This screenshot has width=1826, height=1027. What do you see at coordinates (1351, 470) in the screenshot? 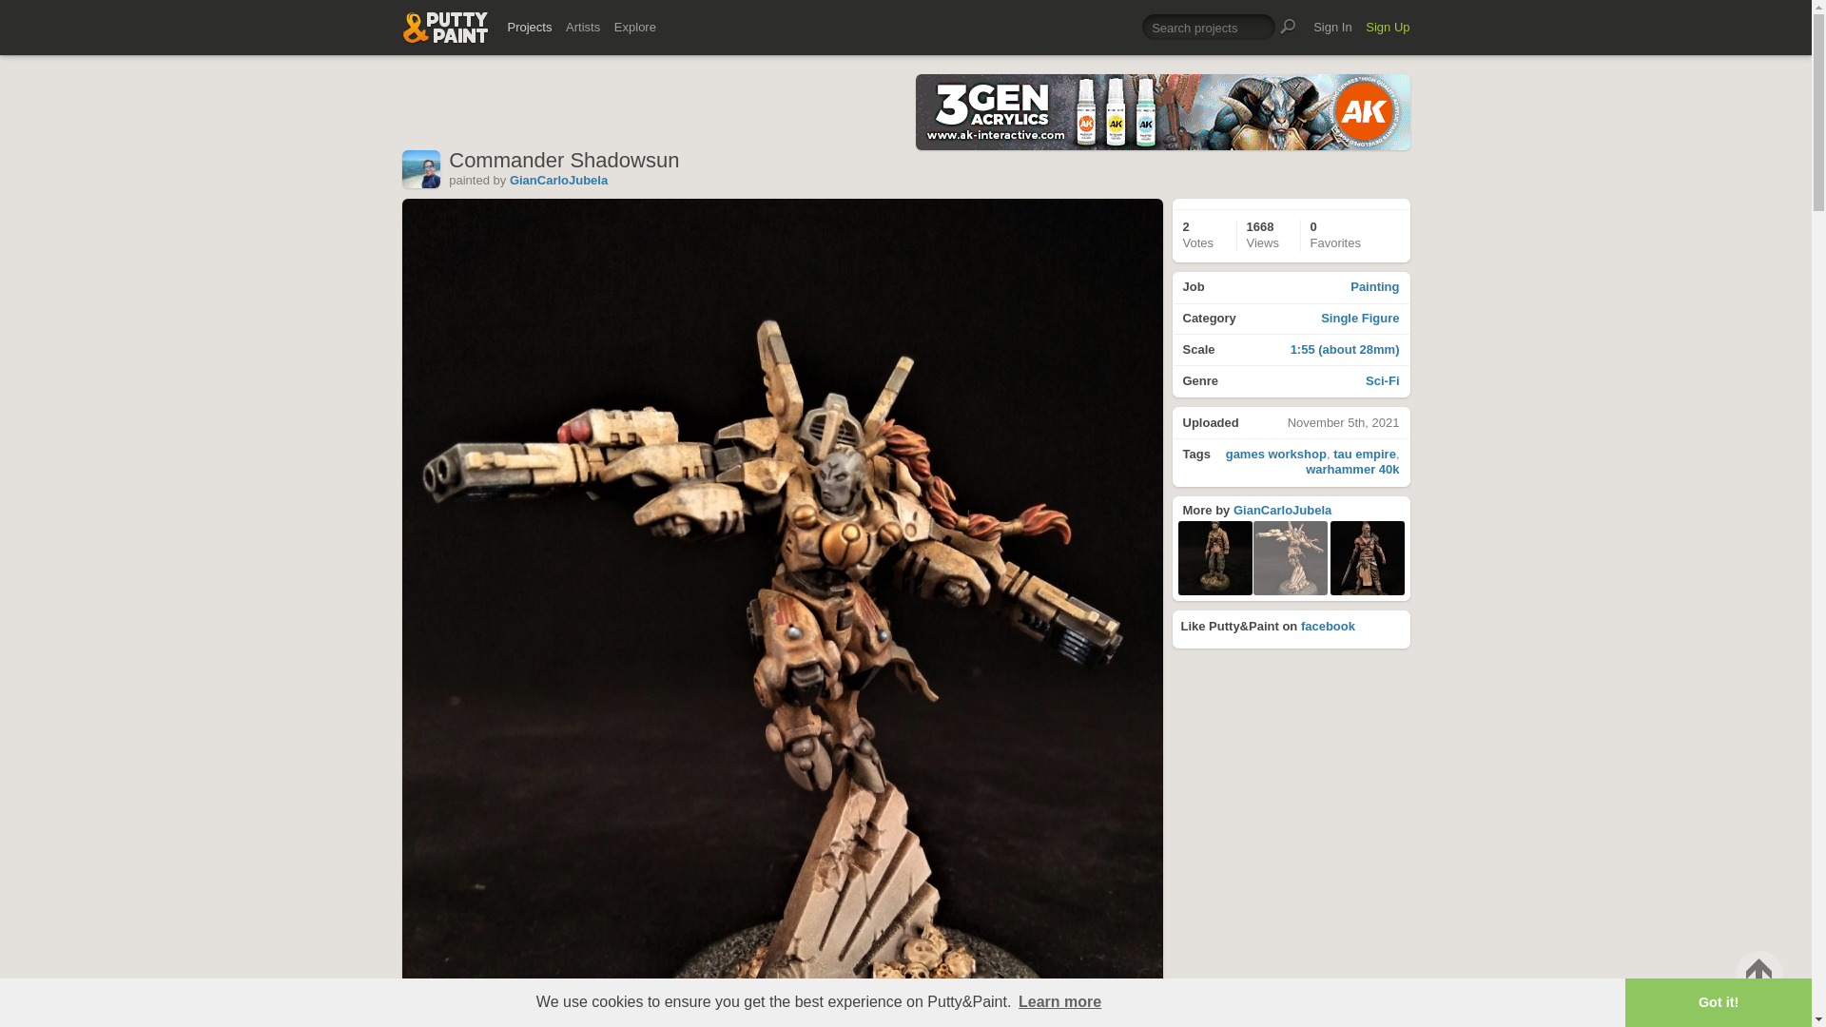
I see `tau empire` at bounding box center [1351, 470].